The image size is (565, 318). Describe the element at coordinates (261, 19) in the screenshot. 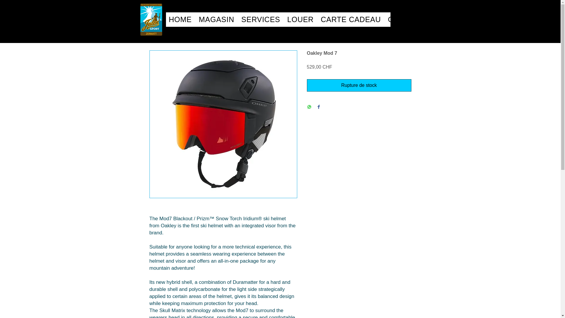

I see `HOME` at that location.